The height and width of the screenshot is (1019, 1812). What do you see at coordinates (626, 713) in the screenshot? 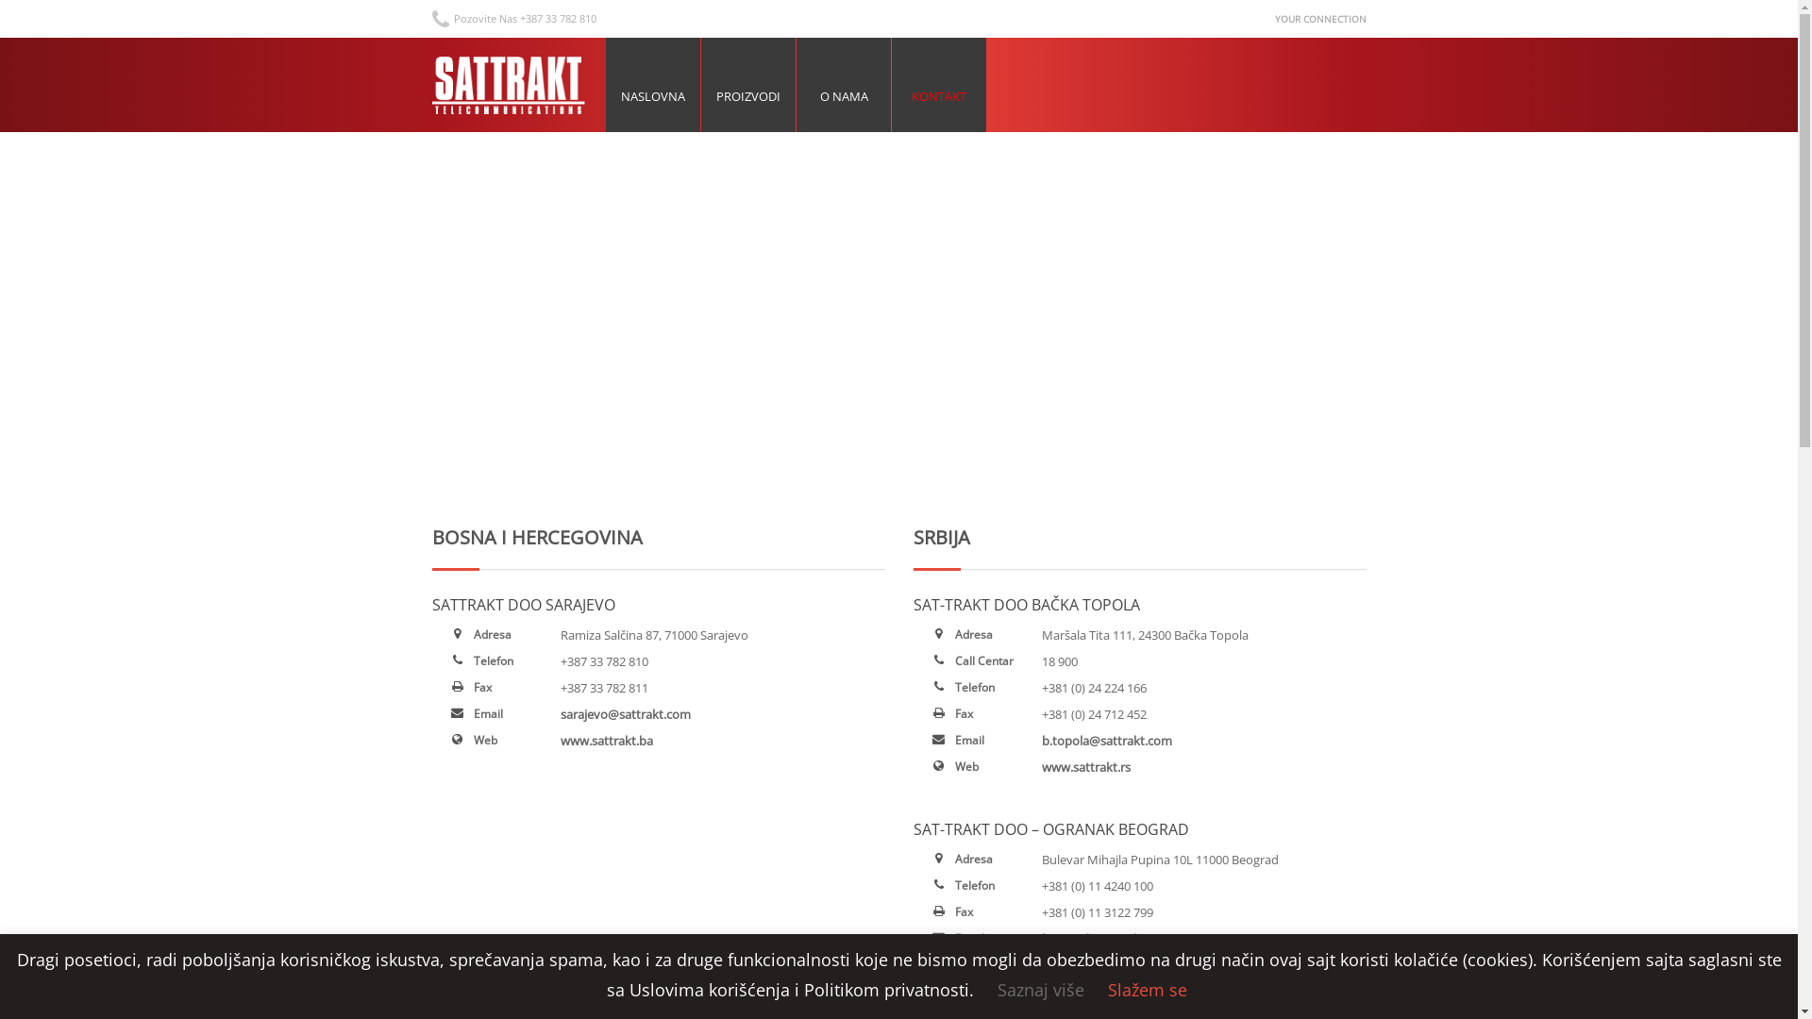
I see `sarajevo@sattrakt.com` at bounding box center [626, 713].